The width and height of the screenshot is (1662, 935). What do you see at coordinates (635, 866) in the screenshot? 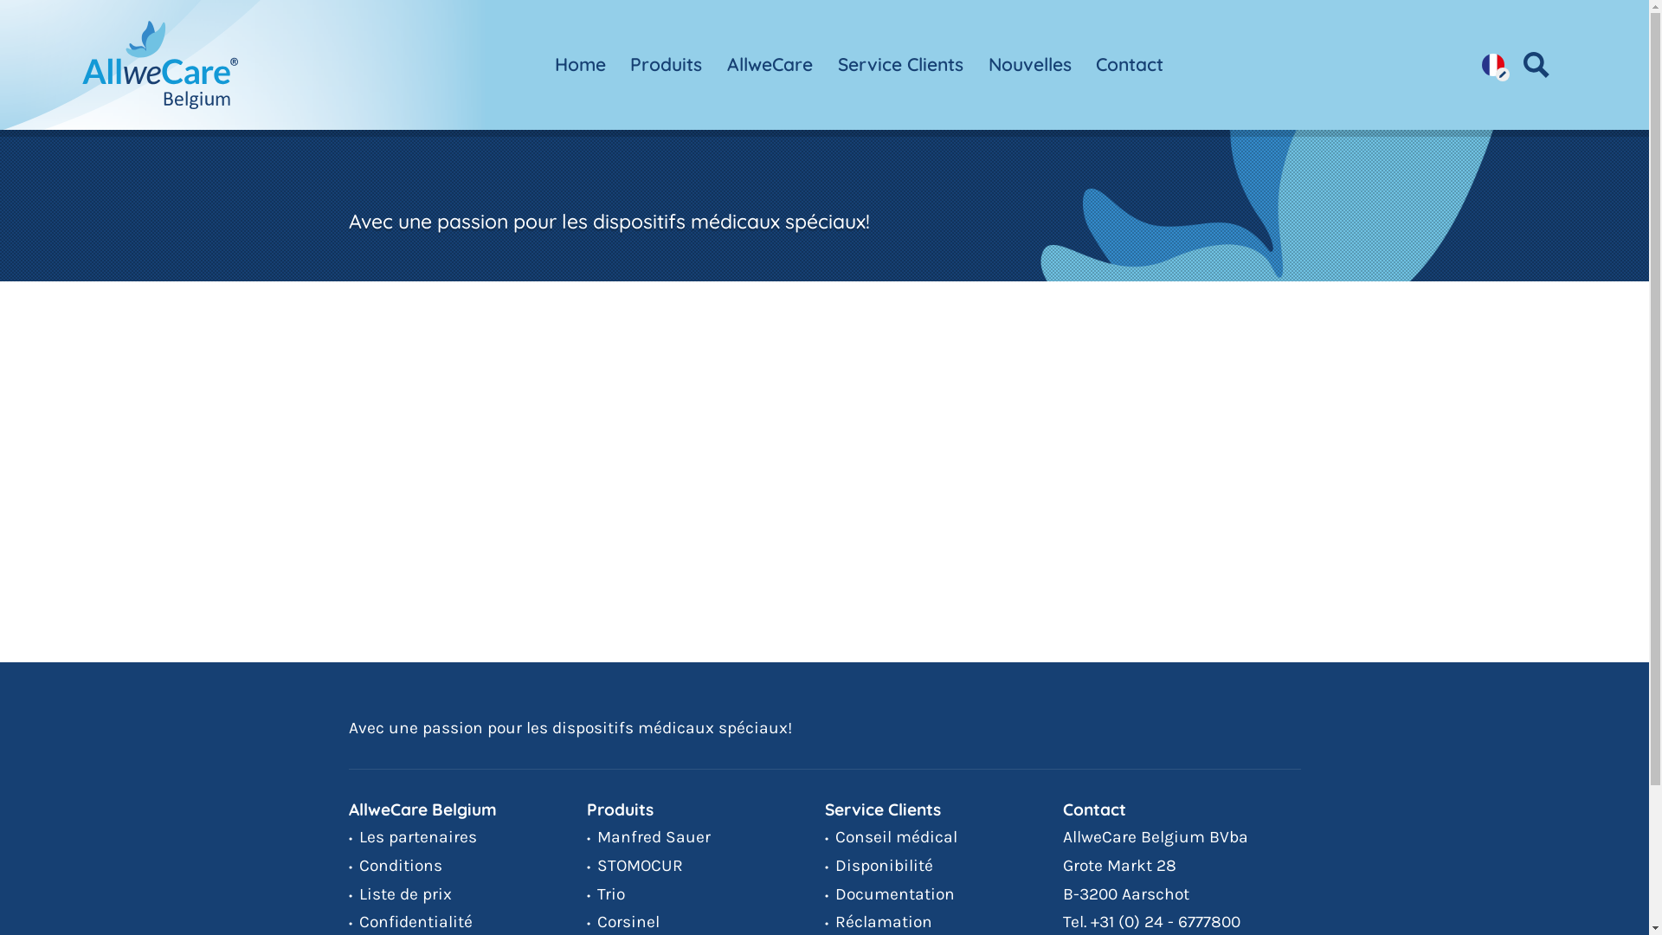
I see `STOMOCUR` at bounding box center [635, 866].